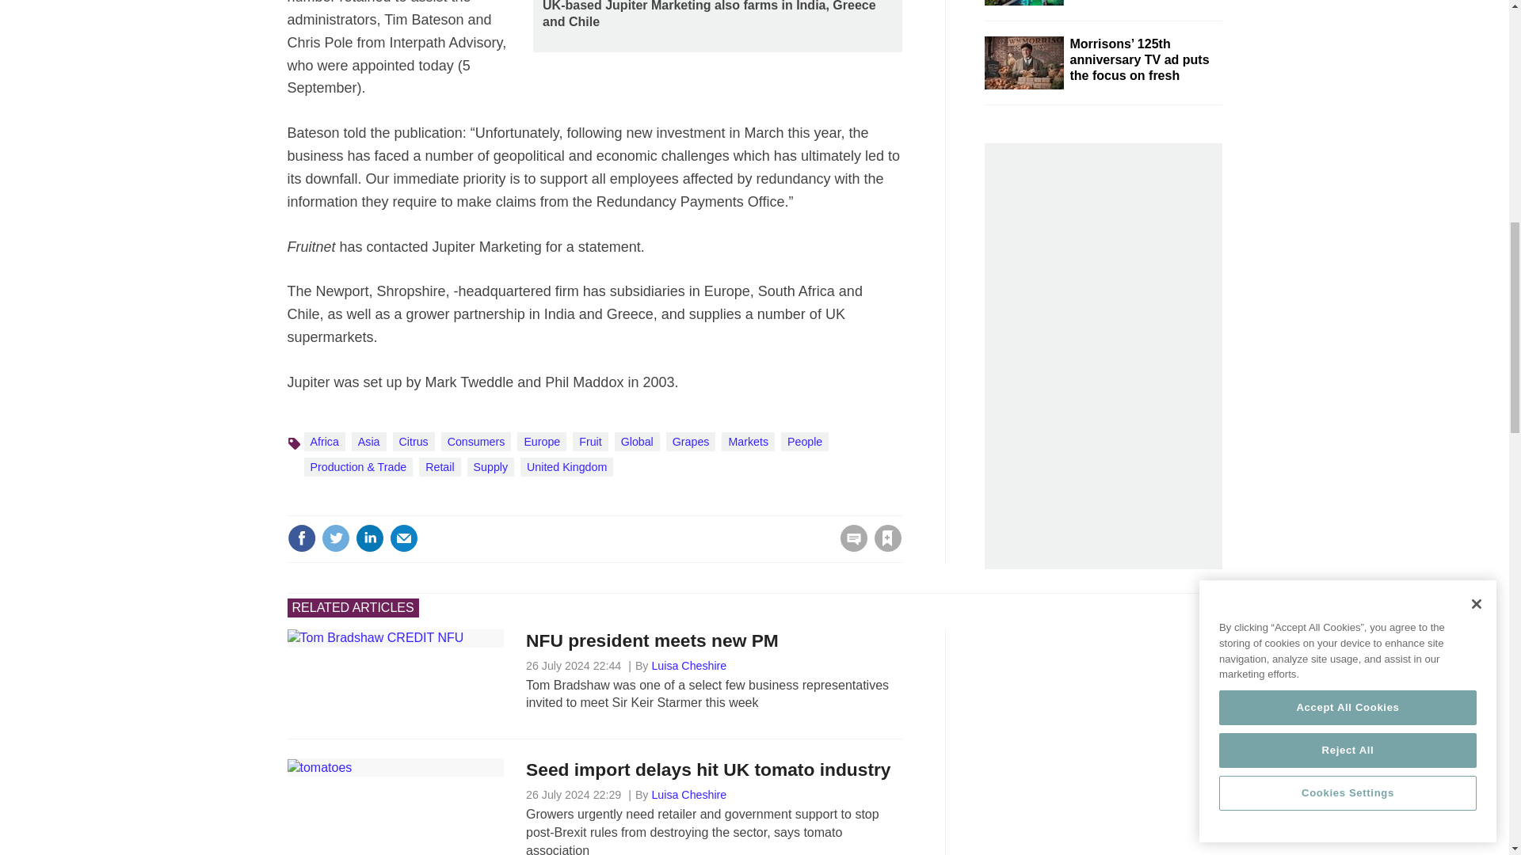  What do you see at coordinates (301, 538) in the screenshot?
I see `Share this on Facebook` at bounding box center [301, 538].